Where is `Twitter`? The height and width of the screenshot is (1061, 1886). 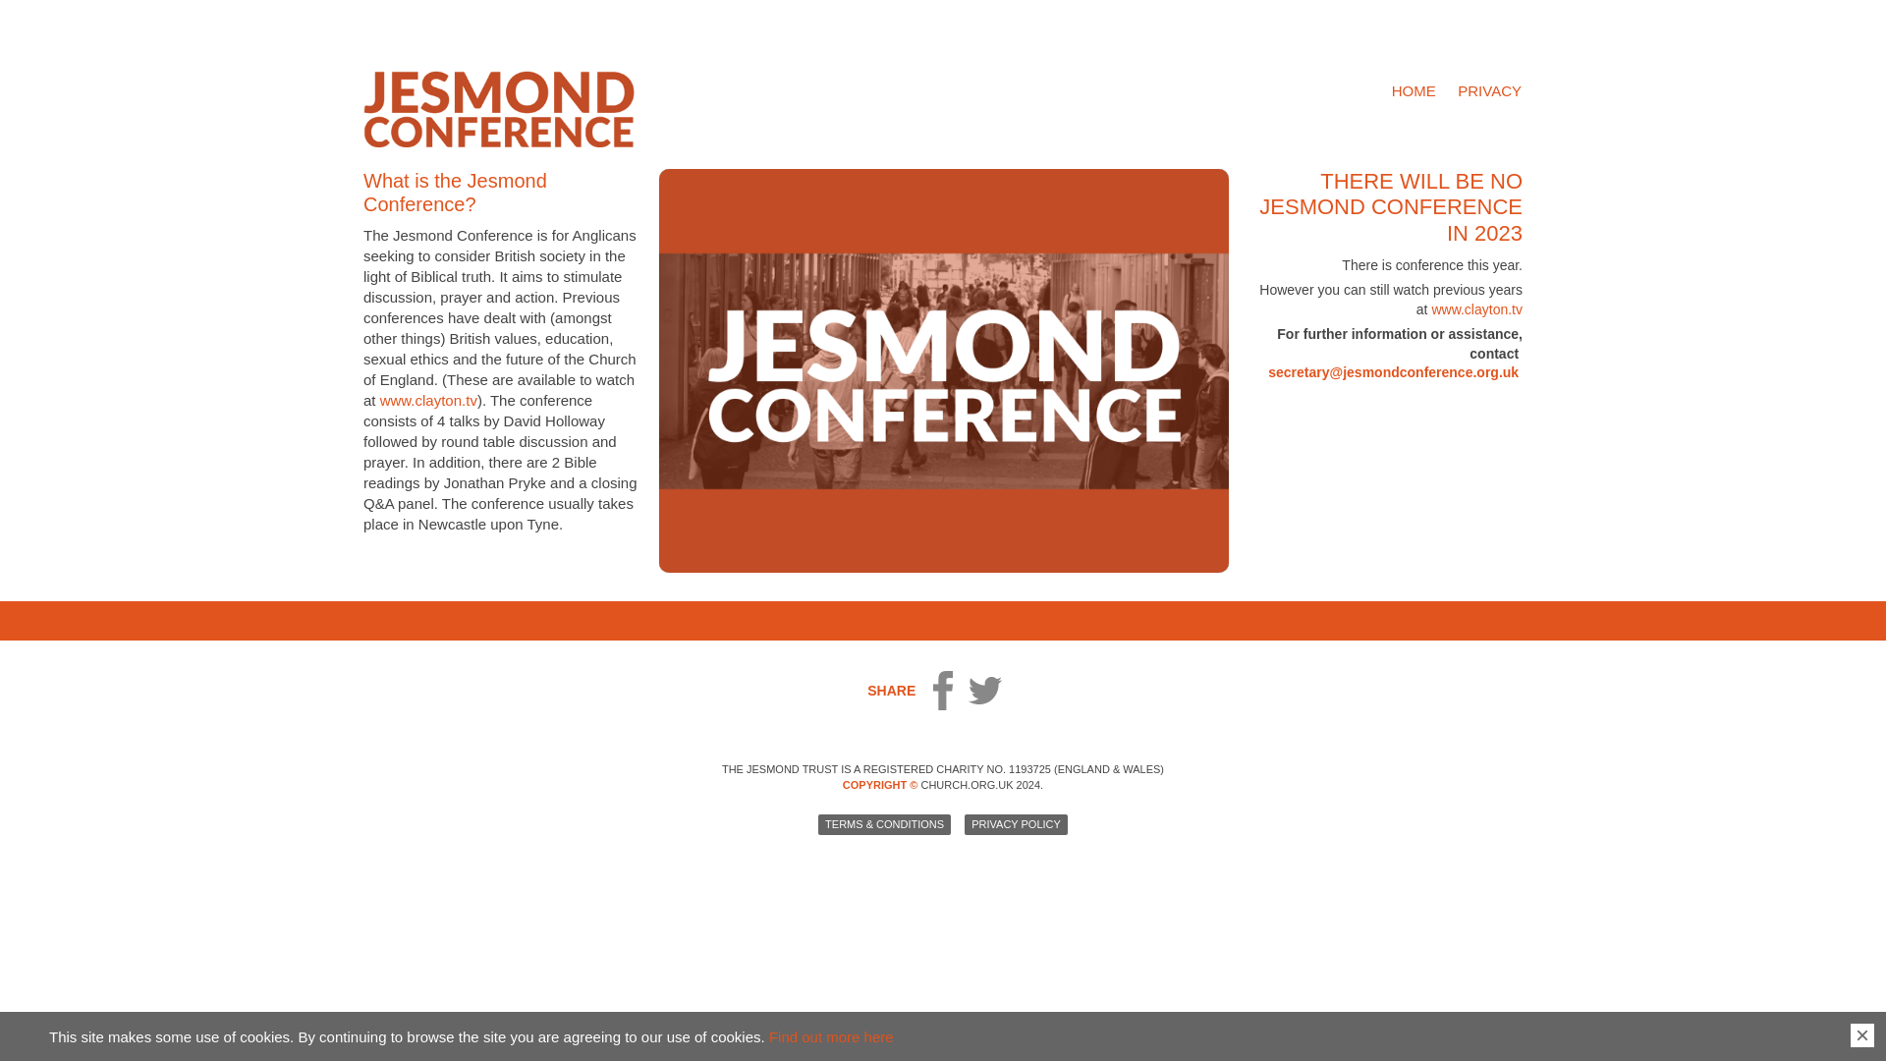
Twitter is located at coordinates (984, 691).